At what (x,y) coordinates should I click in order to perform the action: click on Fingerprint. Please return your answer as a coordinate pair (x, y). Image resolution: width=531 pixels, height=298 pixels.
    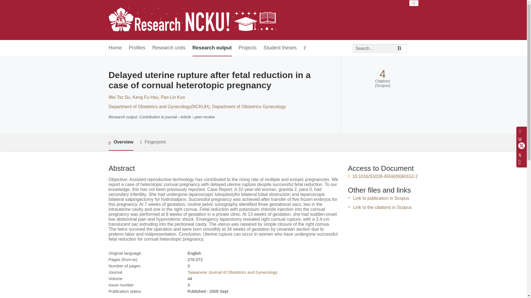
    Looking at the image, I should click on (153, 142).